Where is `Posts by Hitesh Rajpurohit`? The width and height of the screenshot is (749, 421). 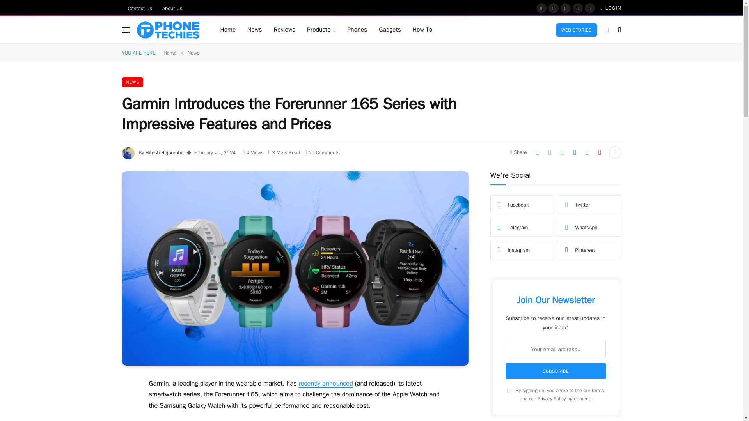
Posts by Hitesh Rajpurohit is located at coordinates (164, 152).